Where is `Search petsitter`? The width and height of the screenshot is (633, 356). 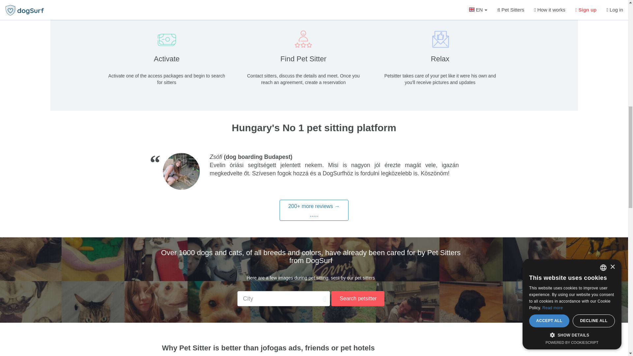 Search petsitter is located at coordinates (357, 299).